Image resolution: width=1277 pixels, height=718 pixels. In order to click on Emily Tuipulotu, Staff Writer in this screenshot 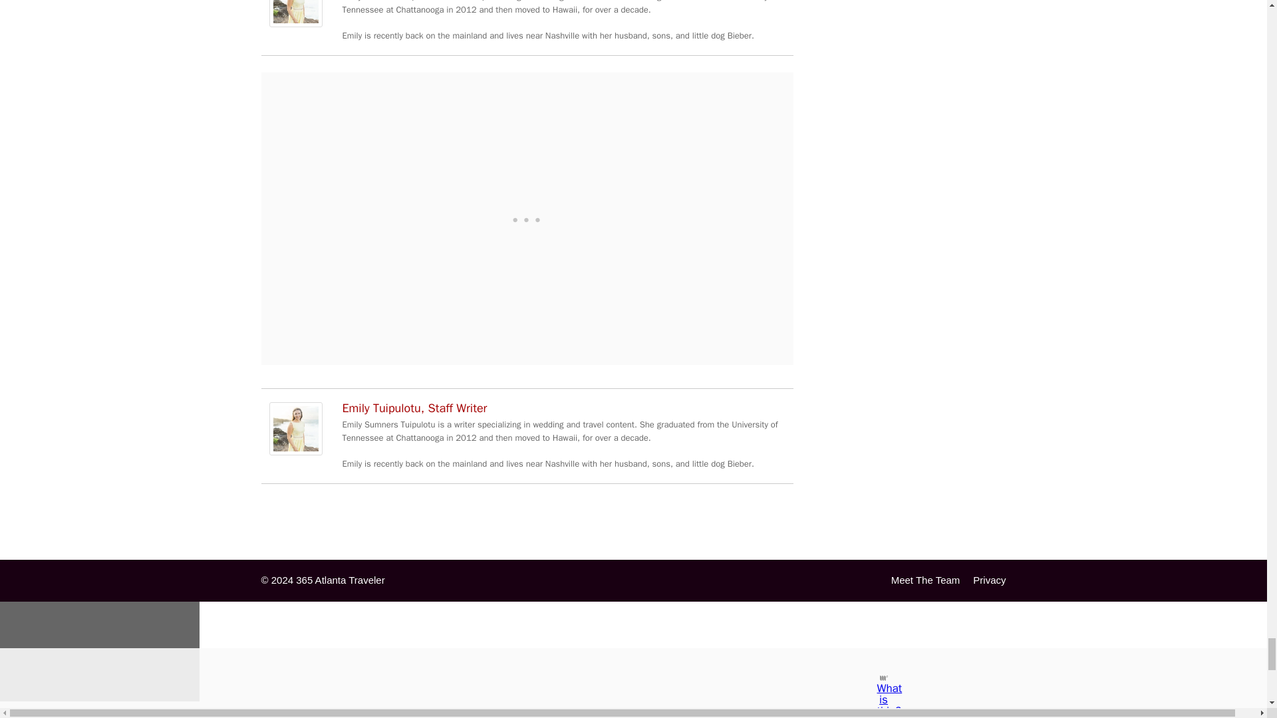, I will do `click(295, 451)`.